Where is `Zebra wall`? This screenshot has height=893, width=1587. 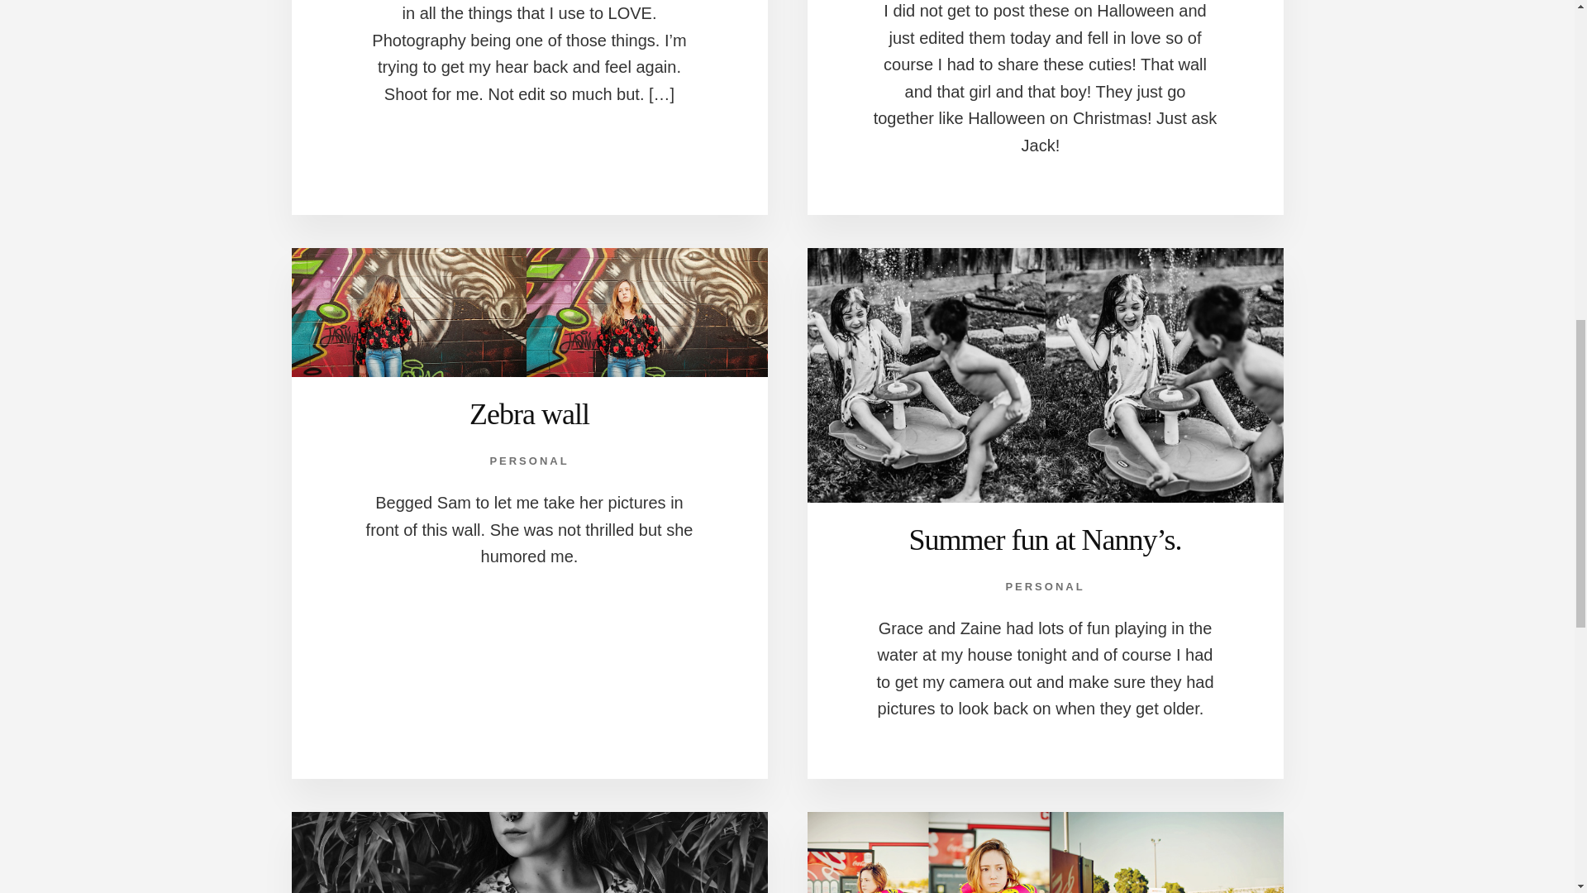
Zebra wall is located at coordinates (529, 413).